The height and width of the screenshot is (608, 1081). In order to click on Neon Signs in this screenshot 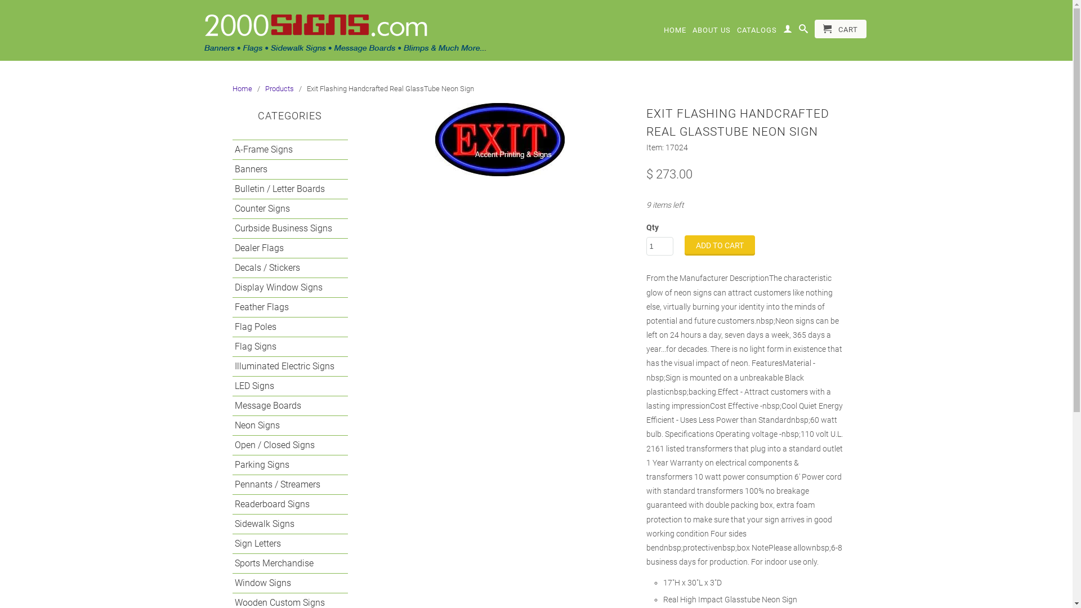, I will do `click(285, 426)`.